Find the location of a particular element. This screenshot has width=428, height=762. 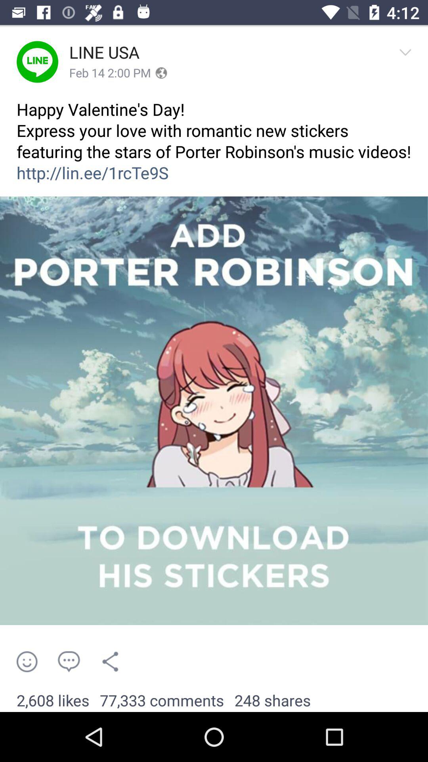

turn off the item to the right of the 77,333 comments is located at coordinates (273, 701).